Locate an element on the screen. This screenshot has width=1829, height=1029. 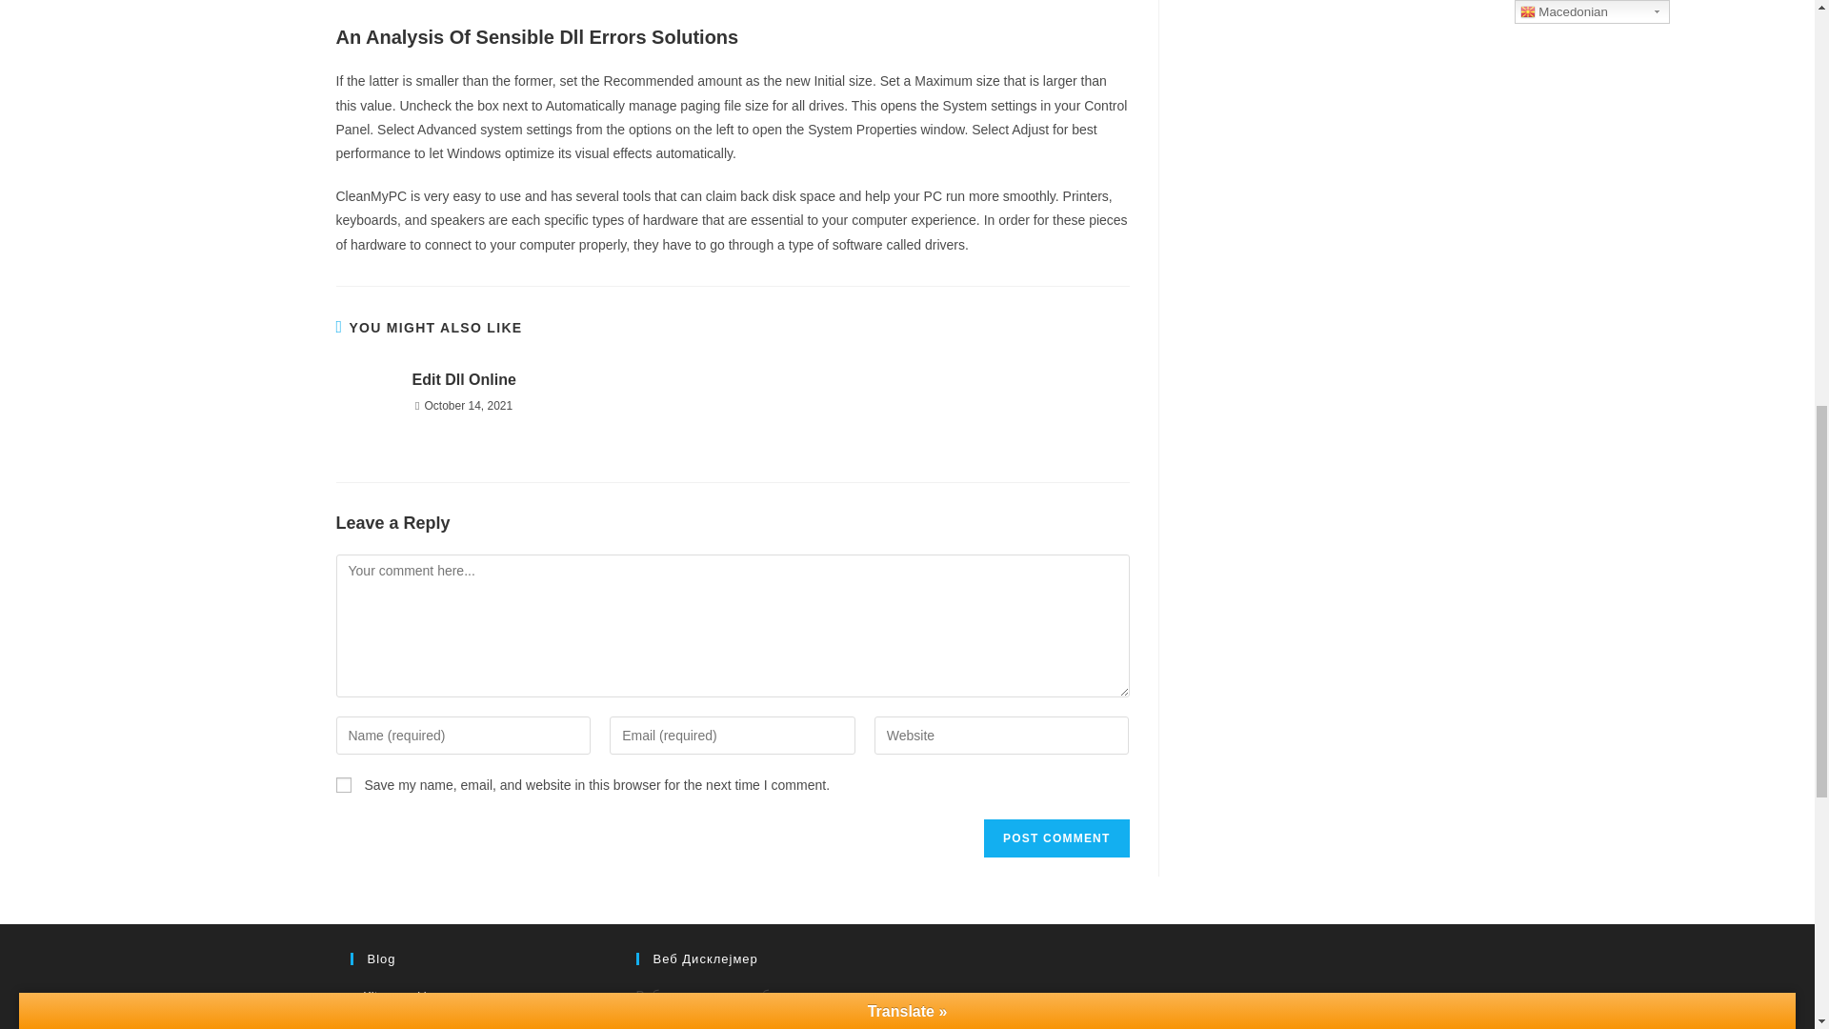
yes is located at coordinates (343, 785).